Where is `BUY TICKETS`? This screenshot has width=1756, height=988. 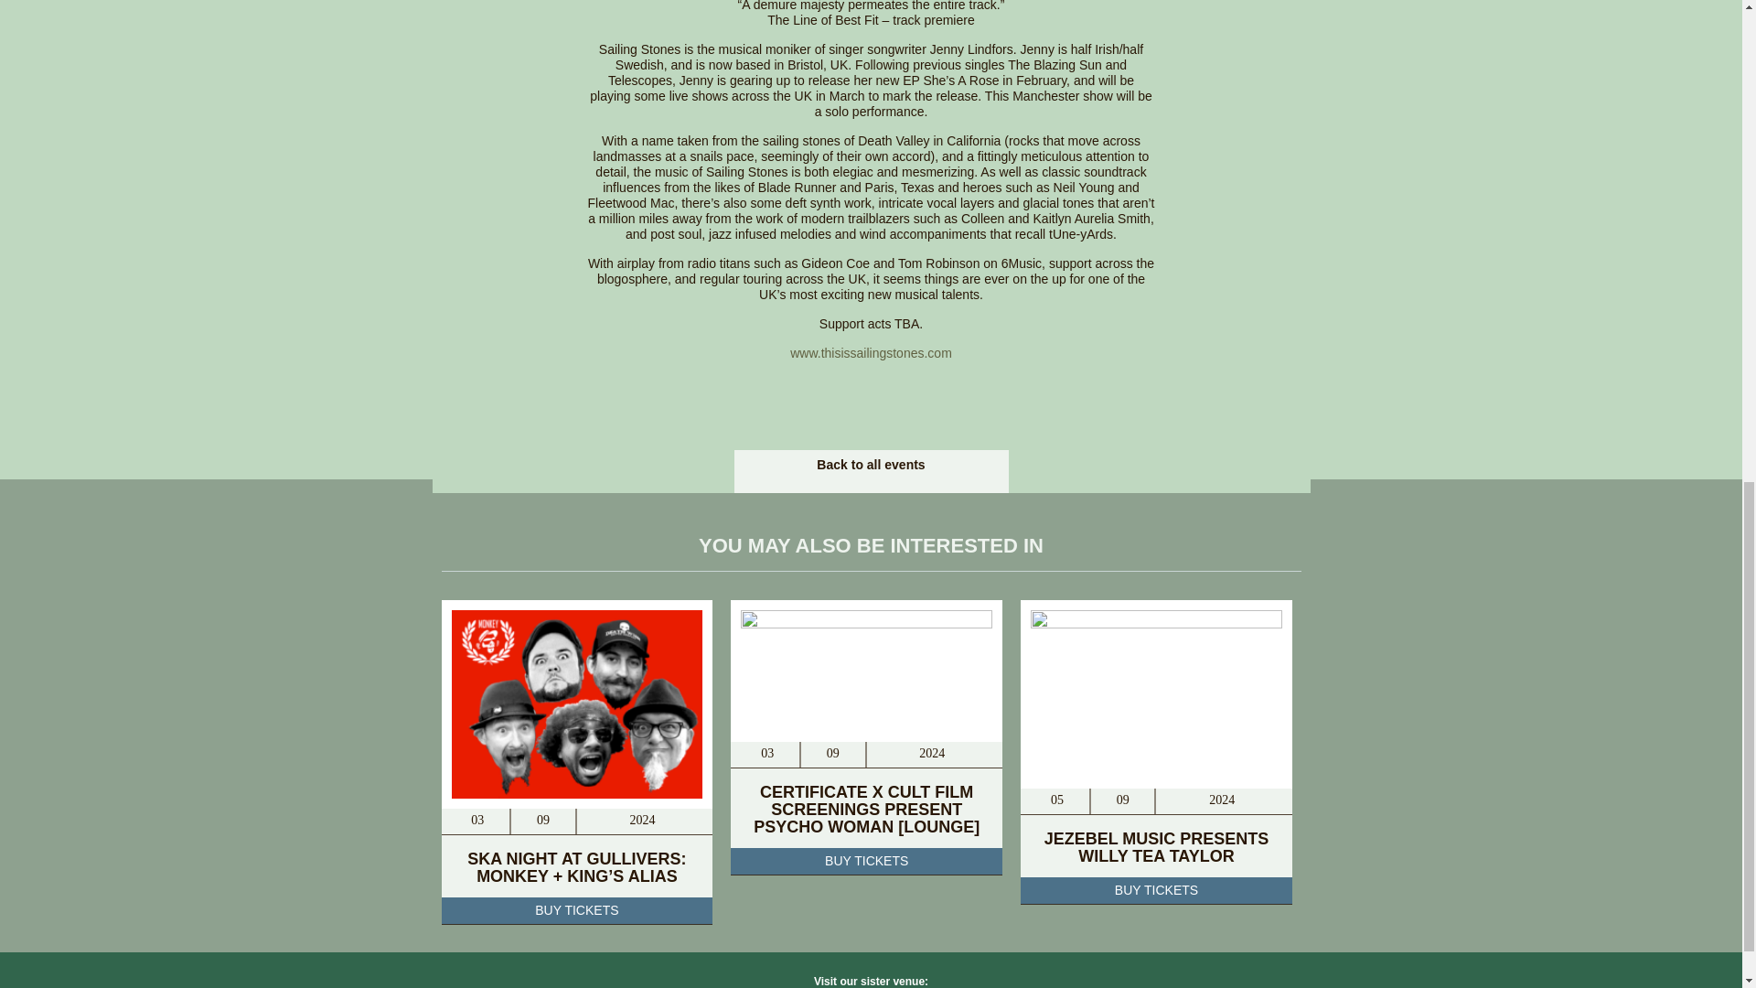
BUY TICKETS is located at coordinates (866, 861).